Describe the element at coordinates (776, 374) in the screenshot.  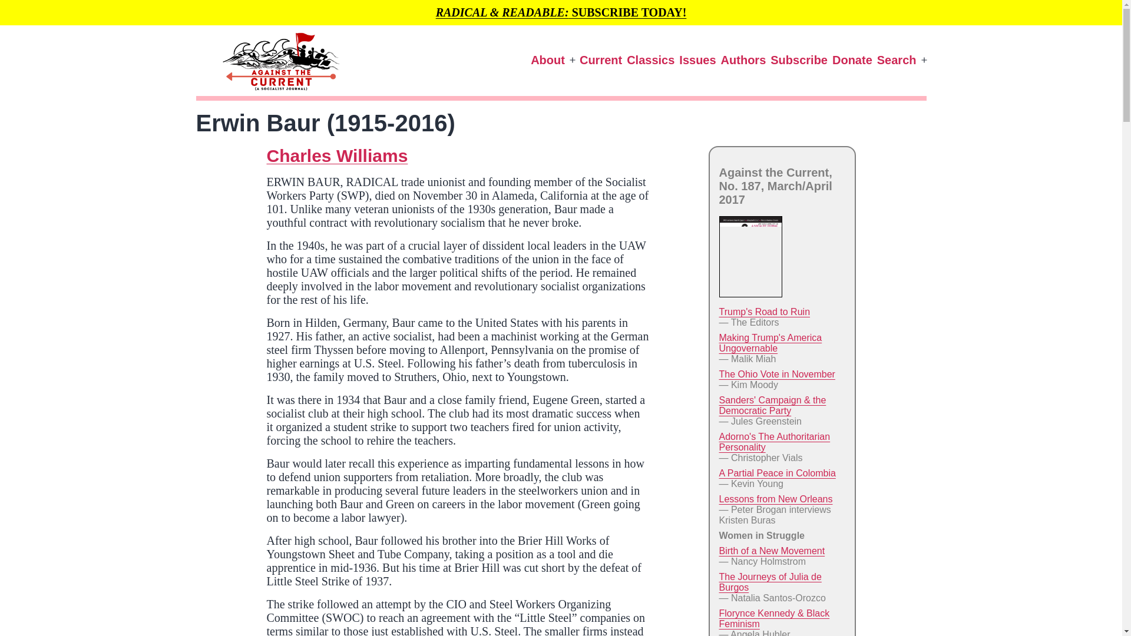
I see `The Ohio Vote in November` at that location.